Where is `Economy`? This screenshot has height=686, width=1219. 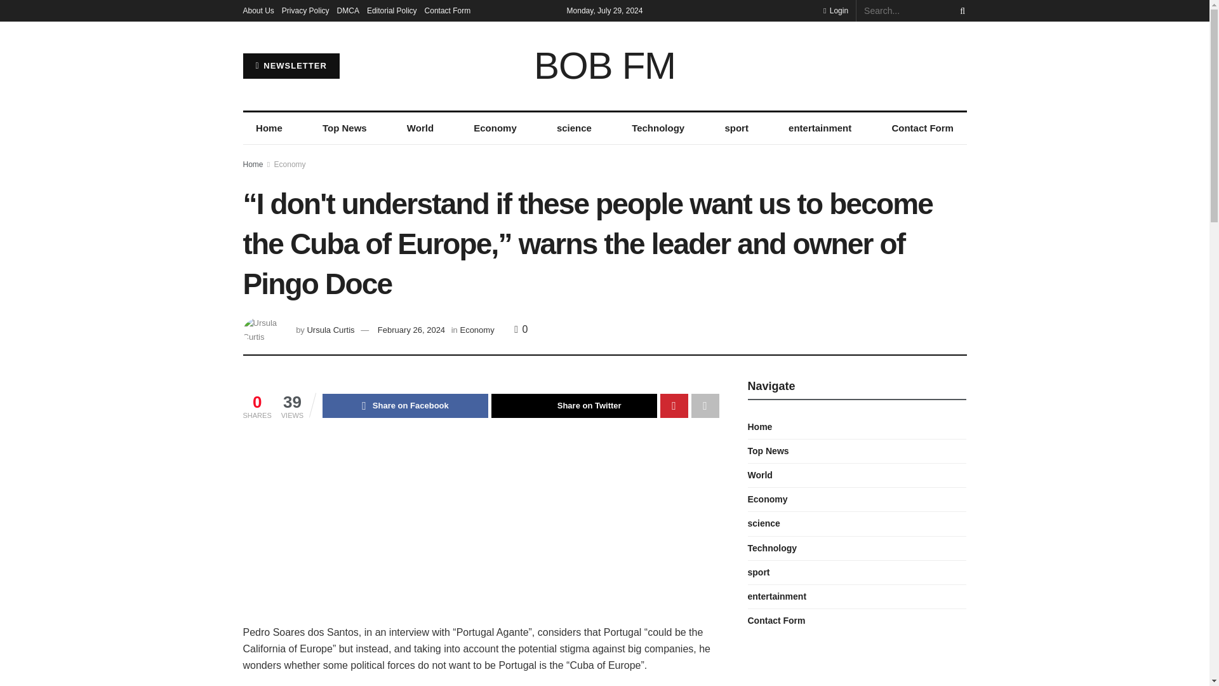 Economy is located at coordinates (290, 164).